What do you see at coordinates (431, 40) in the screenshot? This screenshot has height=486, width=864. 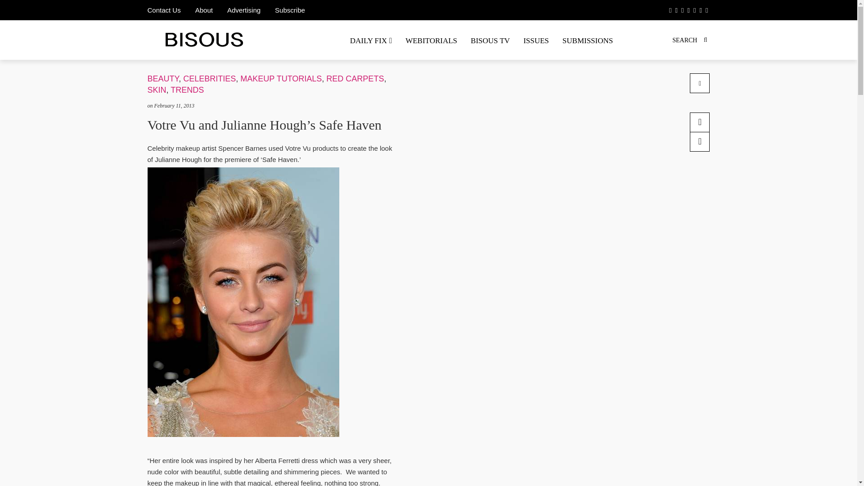 I see `WEBITORIALS` at bounding box center [431, 40].